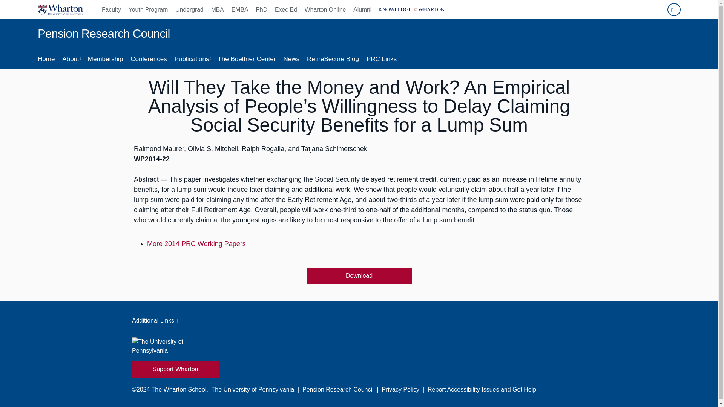  What do you see at coordinates (286, 9) in the screenshot?
I see `Exec Ed` at bounding box center [286, 9].